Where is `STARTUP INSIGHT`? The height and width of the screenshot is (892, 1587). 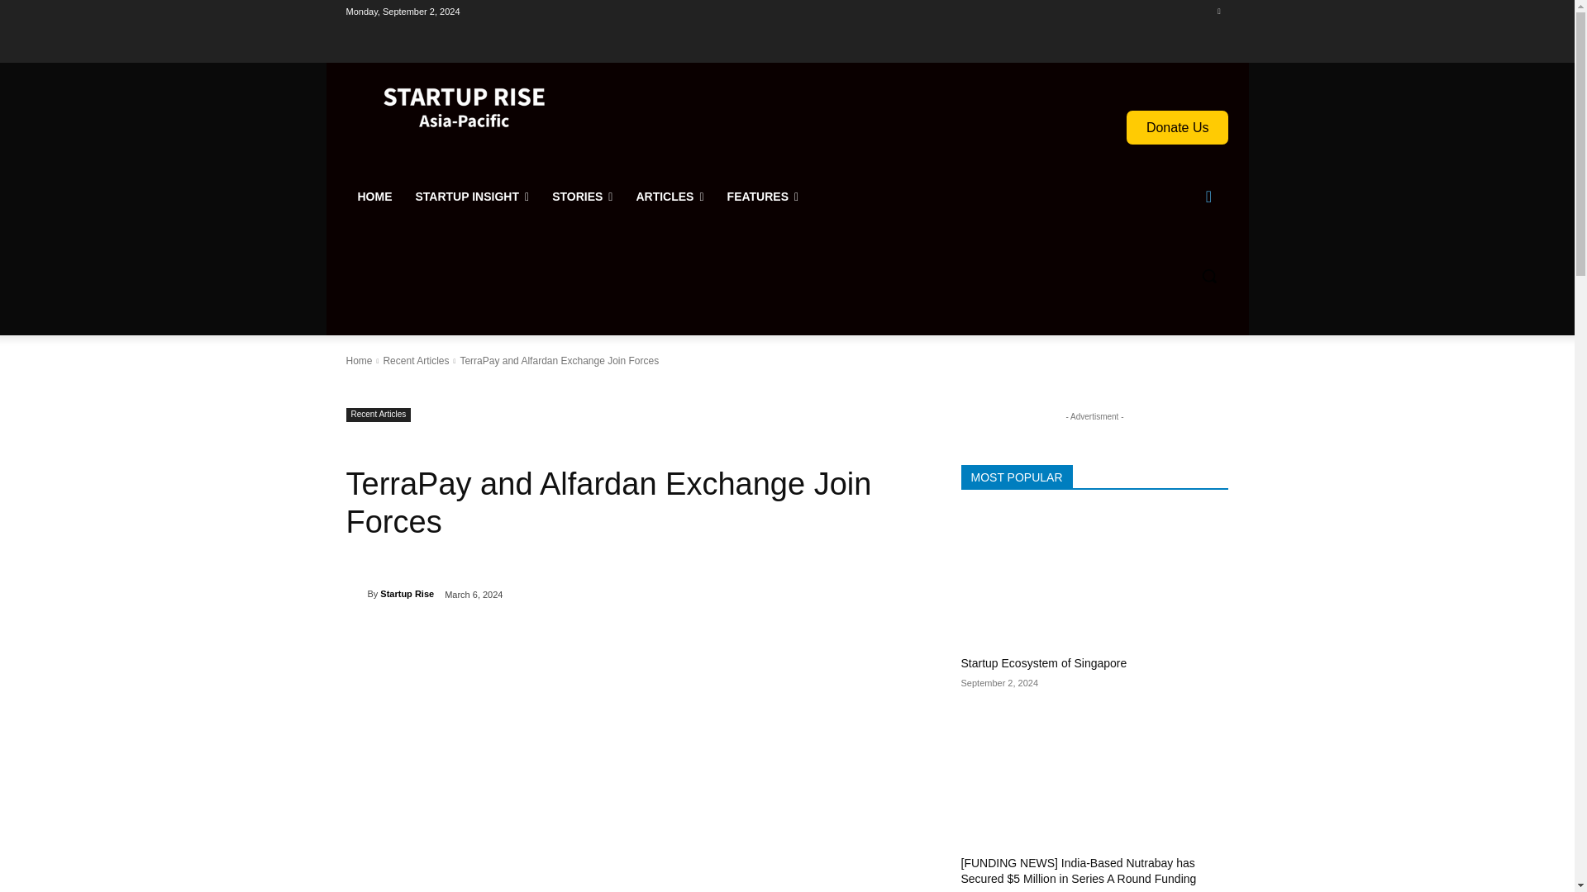 STARTUP INSIGHT is located at coordinates (471, 197).